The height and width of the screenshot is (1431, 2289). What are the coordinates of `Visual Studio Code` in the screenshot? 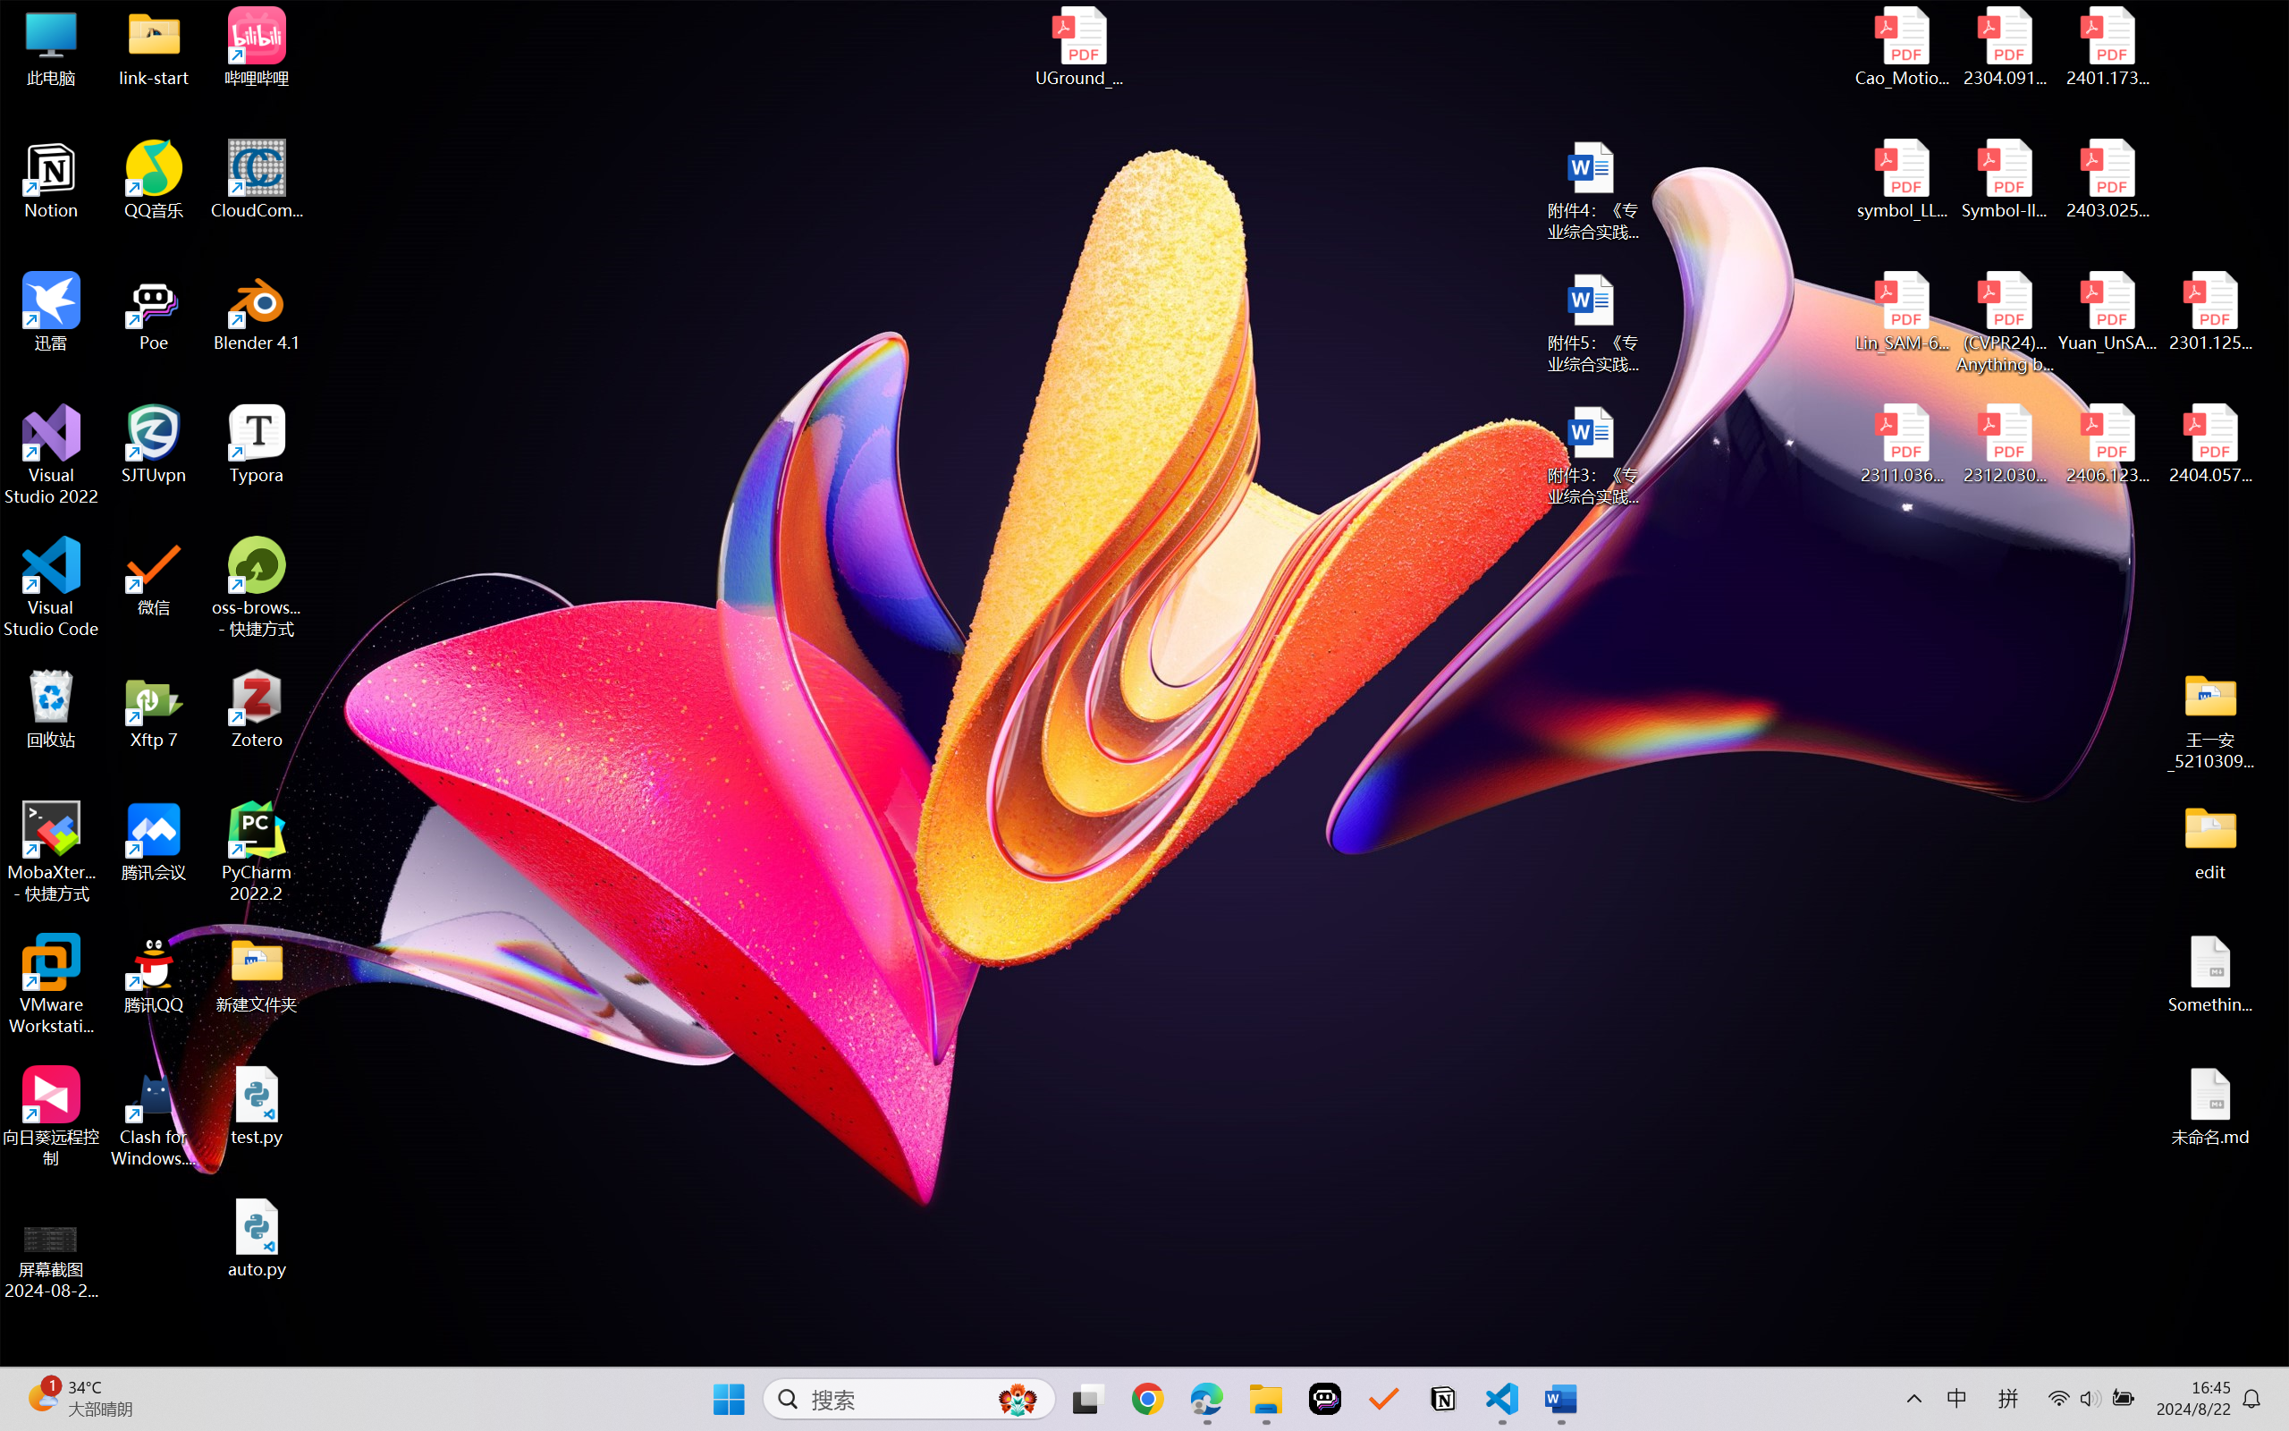 It's located at (52, 587).